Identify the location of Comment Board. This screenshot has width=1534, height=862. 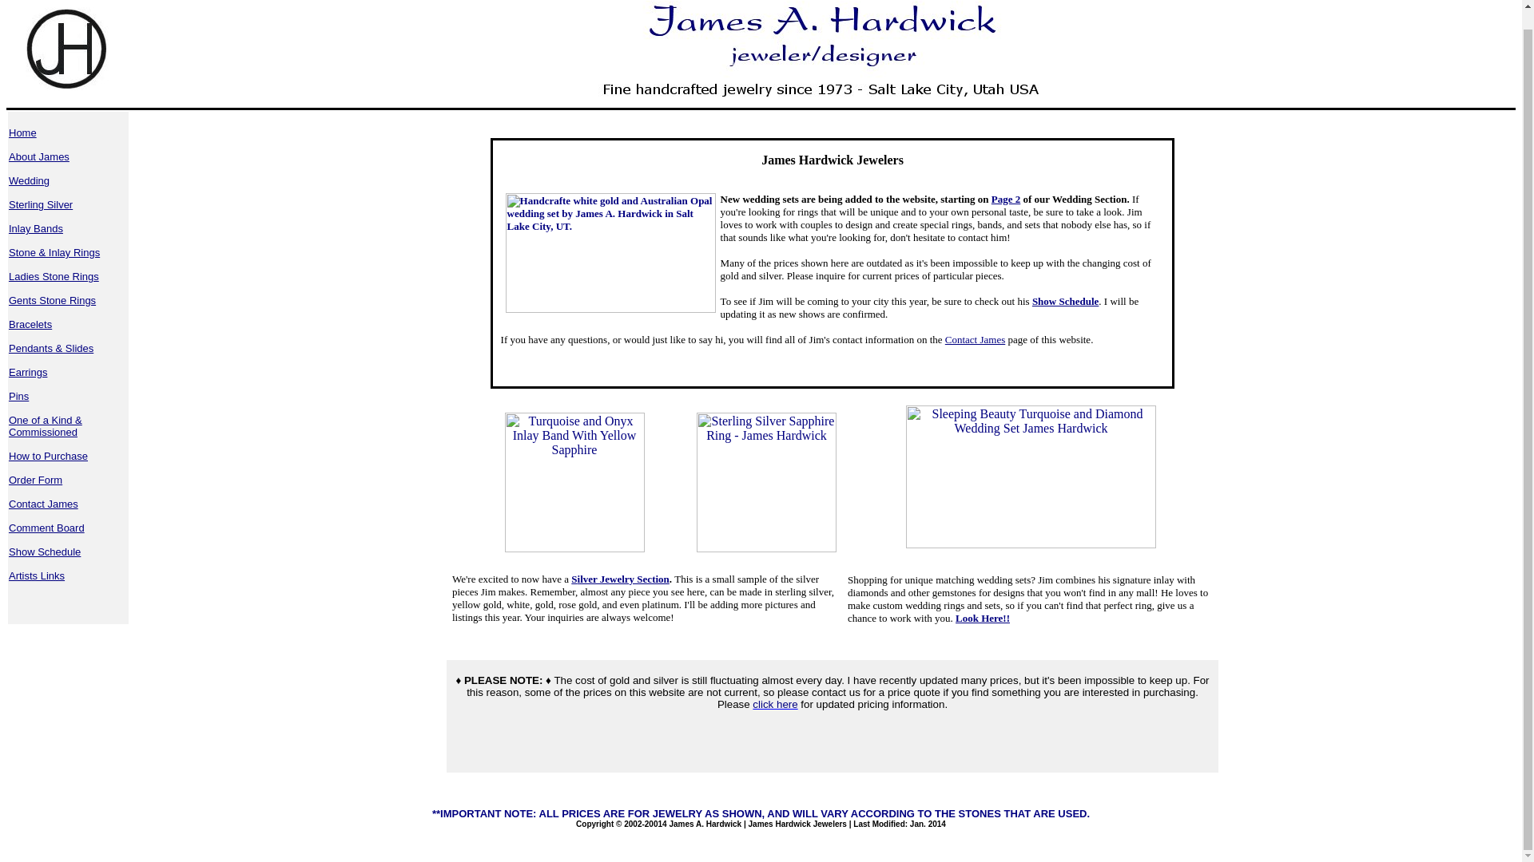
(46, 528).